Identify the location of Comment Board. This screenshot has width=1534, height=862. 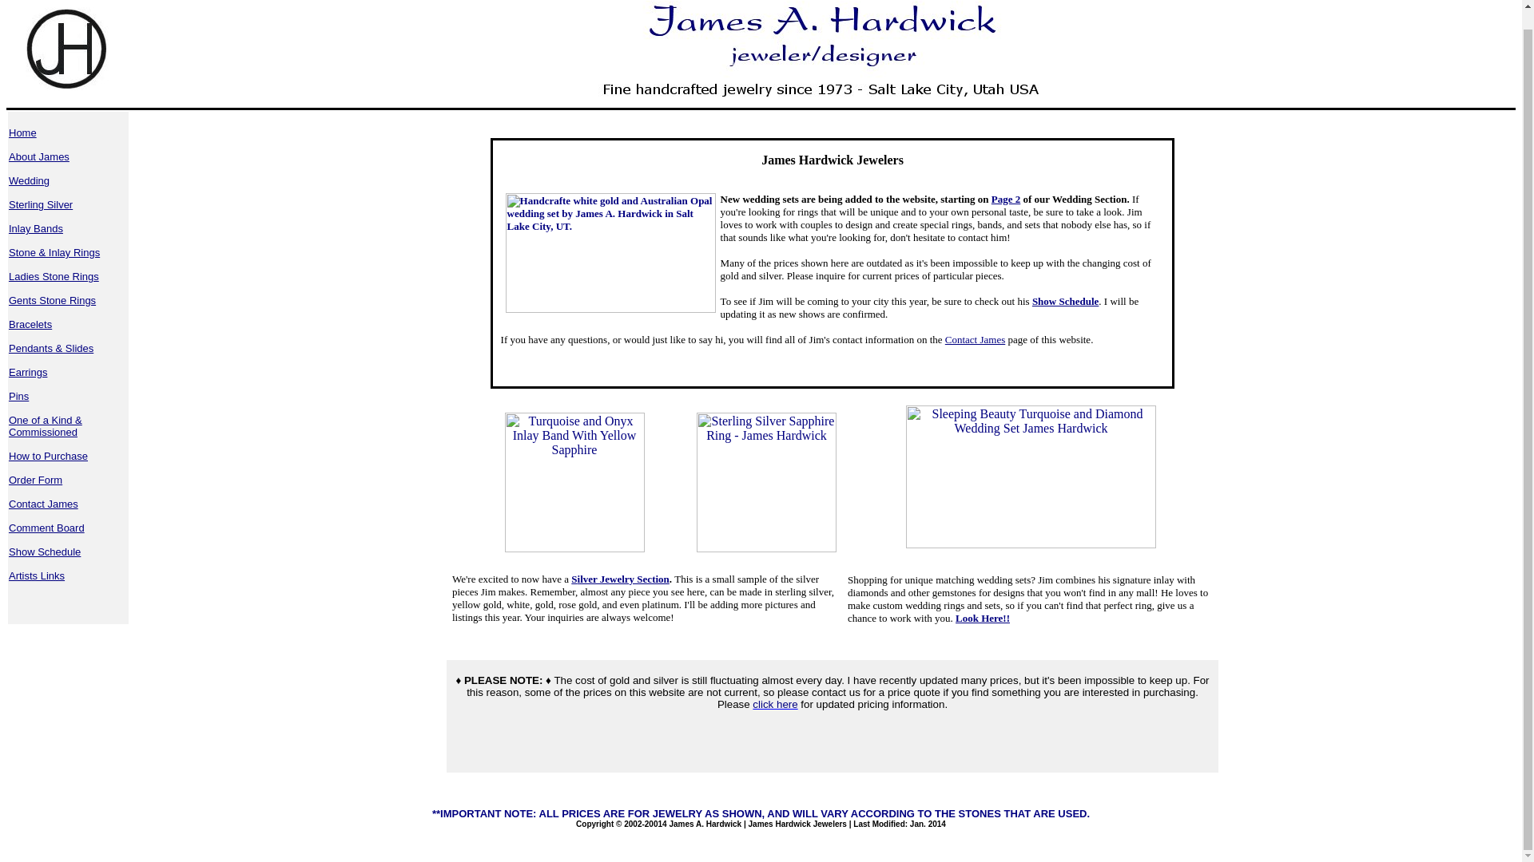
(46, 528).